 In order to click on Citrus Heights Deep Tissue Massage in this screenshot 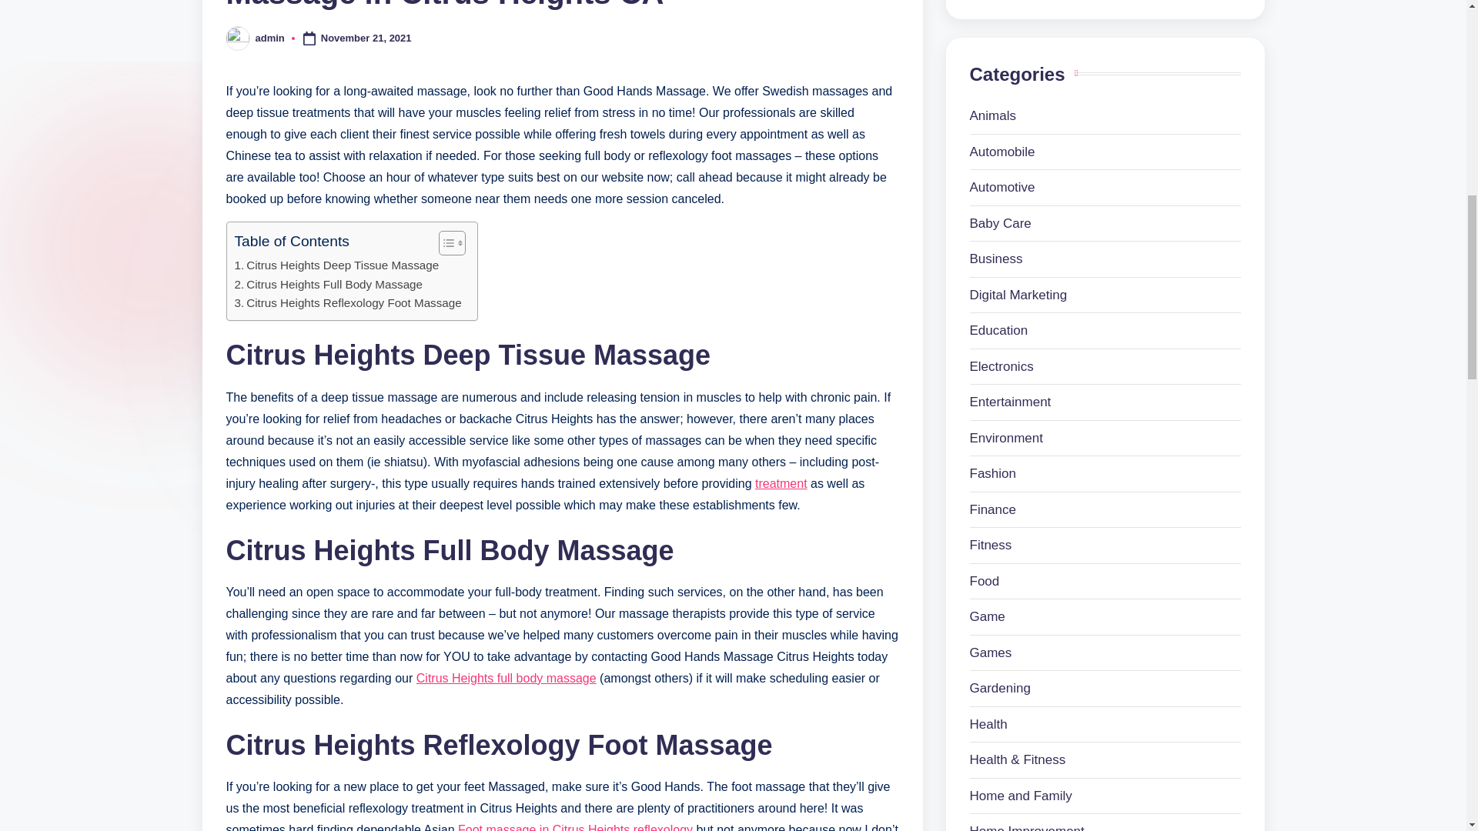, I will do `click(336, 265)`.